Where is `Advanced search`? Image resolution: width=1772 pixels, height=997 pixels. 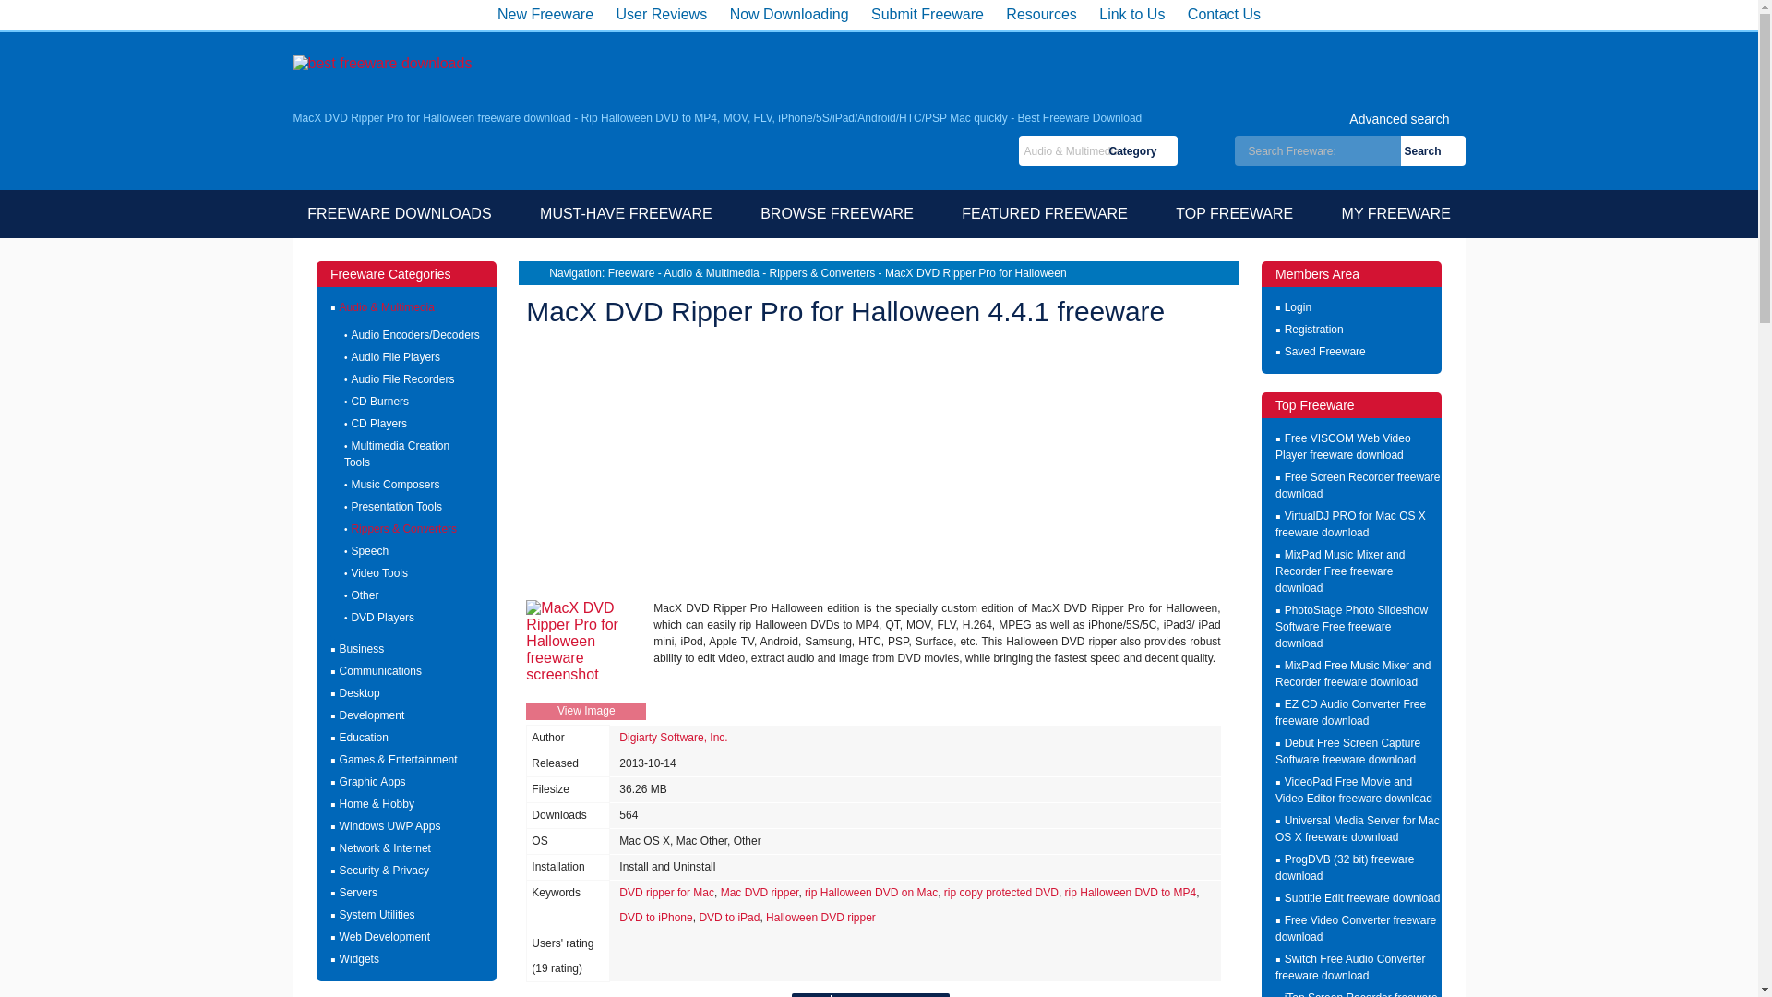 Advanced search is located at coordinates (395, 358).